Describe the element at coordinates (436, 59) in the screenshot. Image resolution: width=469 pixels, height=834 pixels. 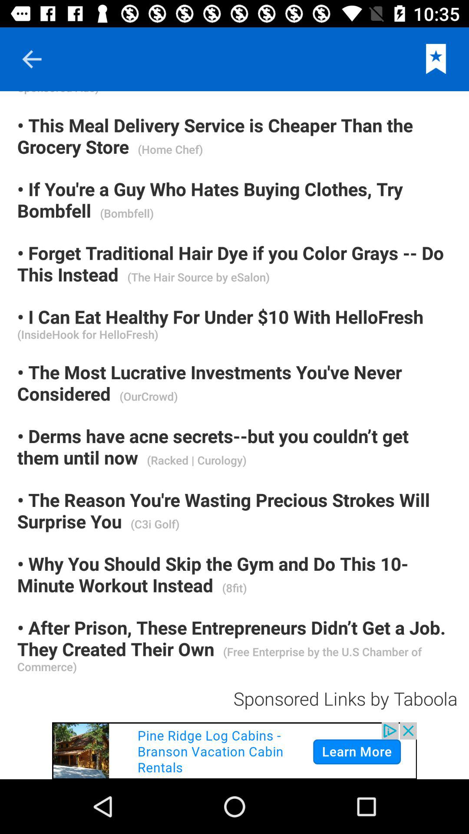
I see `bookmark this page` at that location.